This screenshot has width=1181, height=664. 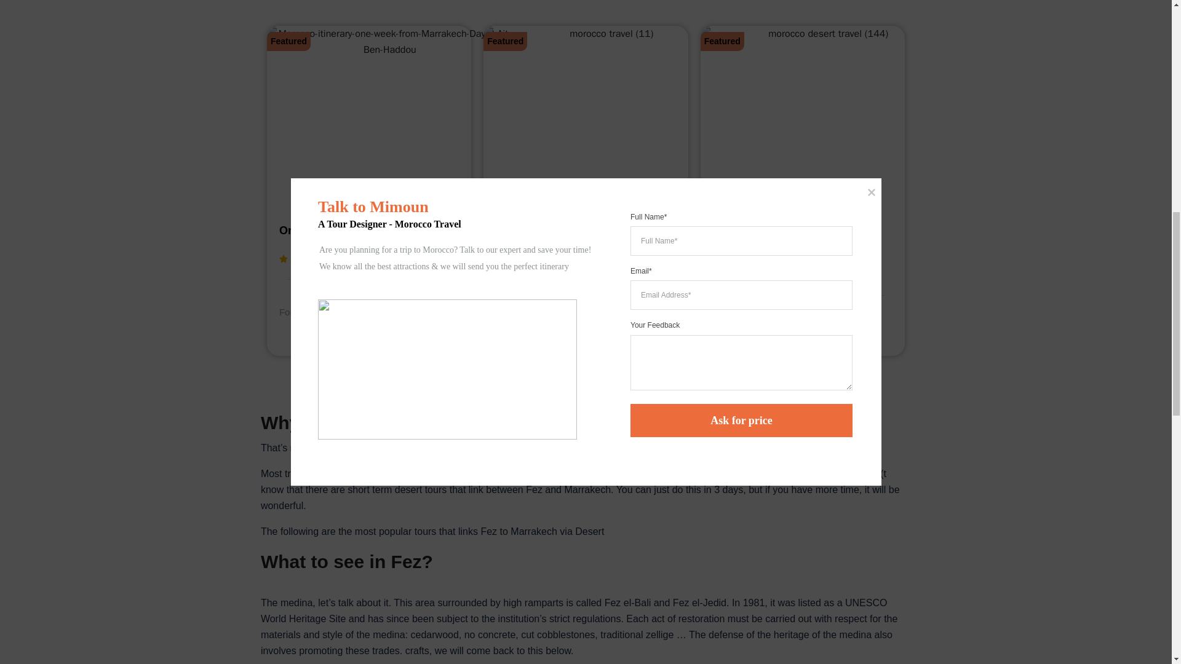 What do you see at coordinates (561, 239) in the screenshot?
I see `5 Days Tour From Fes To Marrakech` at bounding box center [561, 239].